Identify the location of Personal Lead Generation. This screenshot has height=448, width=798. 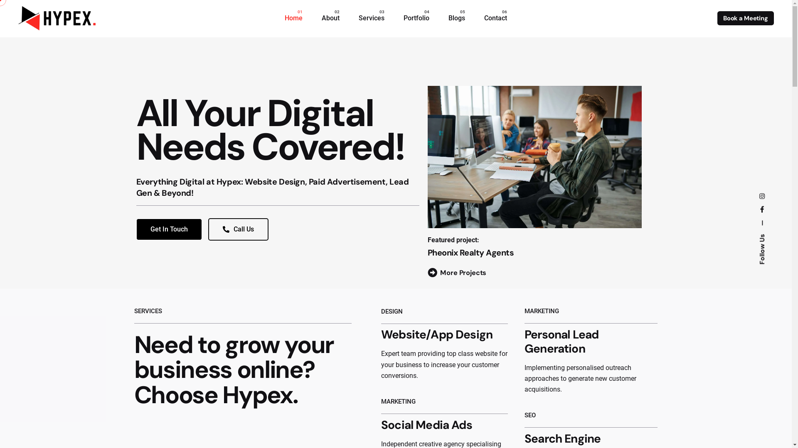
(562, 342).